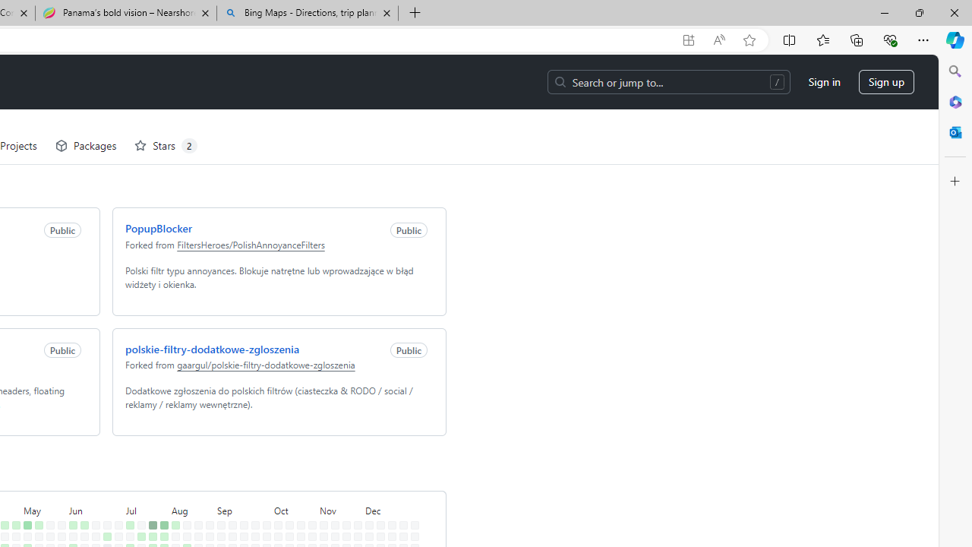 The height and width of the screenshot is (547, 972). I want to click on No contributions on December 24th., so click(400, 493).